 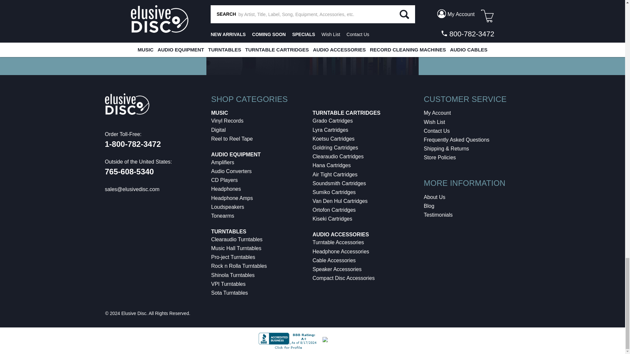 What do you see at coordinates (224, 180) in the screenshot?
I see `CD Players` at bounding box center [224, 180].